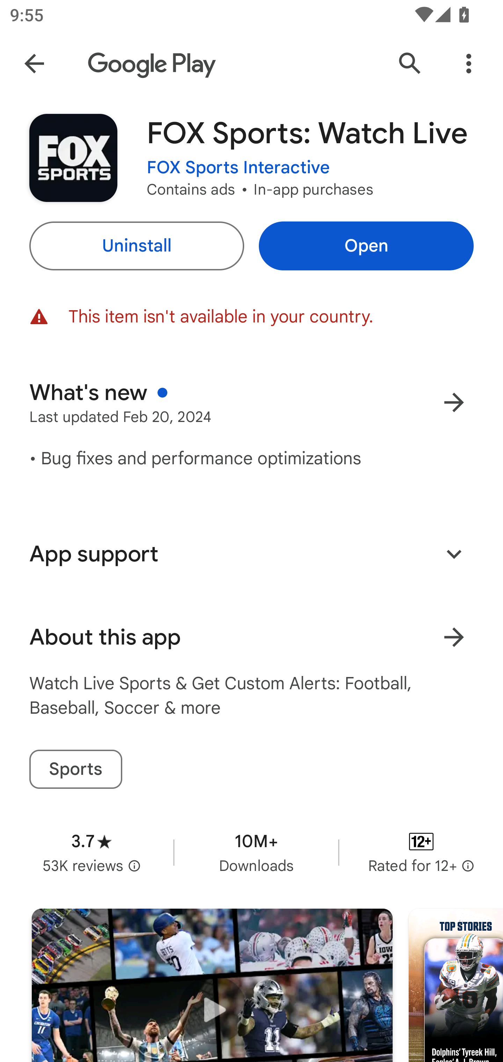 Image resolution: width=503 pixels, height=1062 pixels. I want to click on Open, so click(366, 246).